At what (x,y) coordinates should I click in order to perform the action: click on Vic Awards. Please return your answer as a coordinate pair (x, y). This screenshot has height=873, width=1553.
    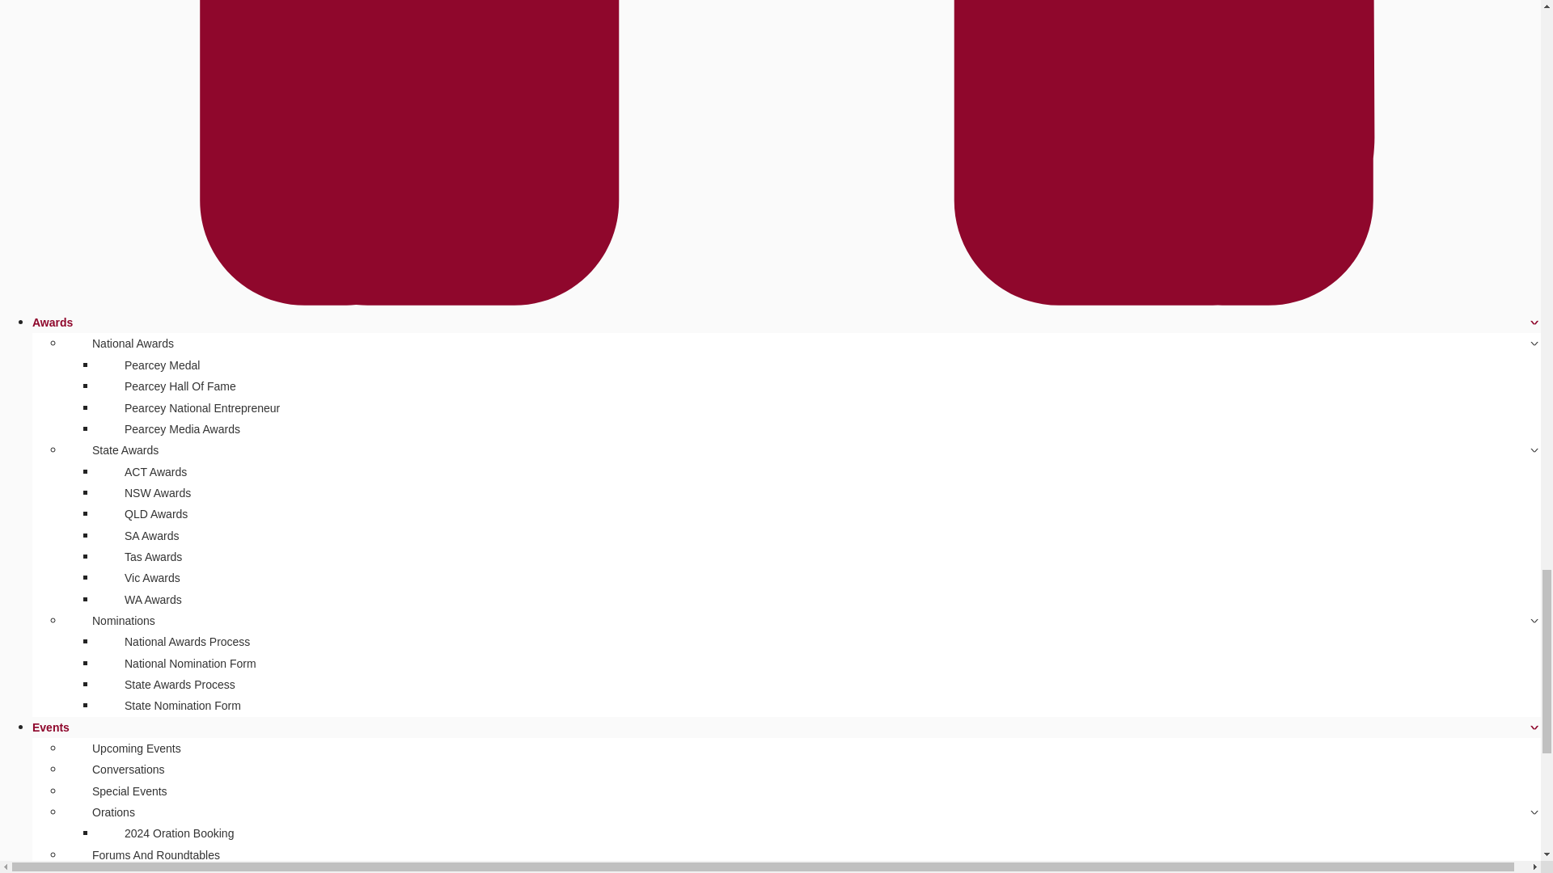
    Looking at the image, I should click on (152, 577).